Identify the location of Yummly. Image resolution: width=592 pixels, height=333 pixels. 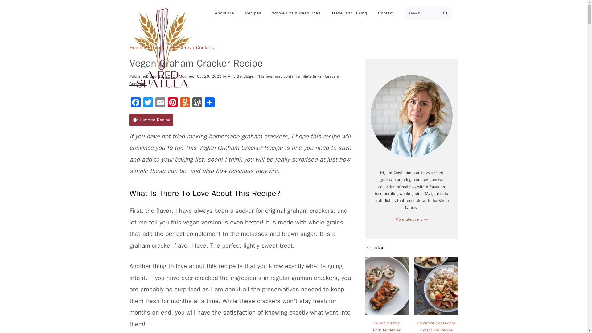
(185, 103).